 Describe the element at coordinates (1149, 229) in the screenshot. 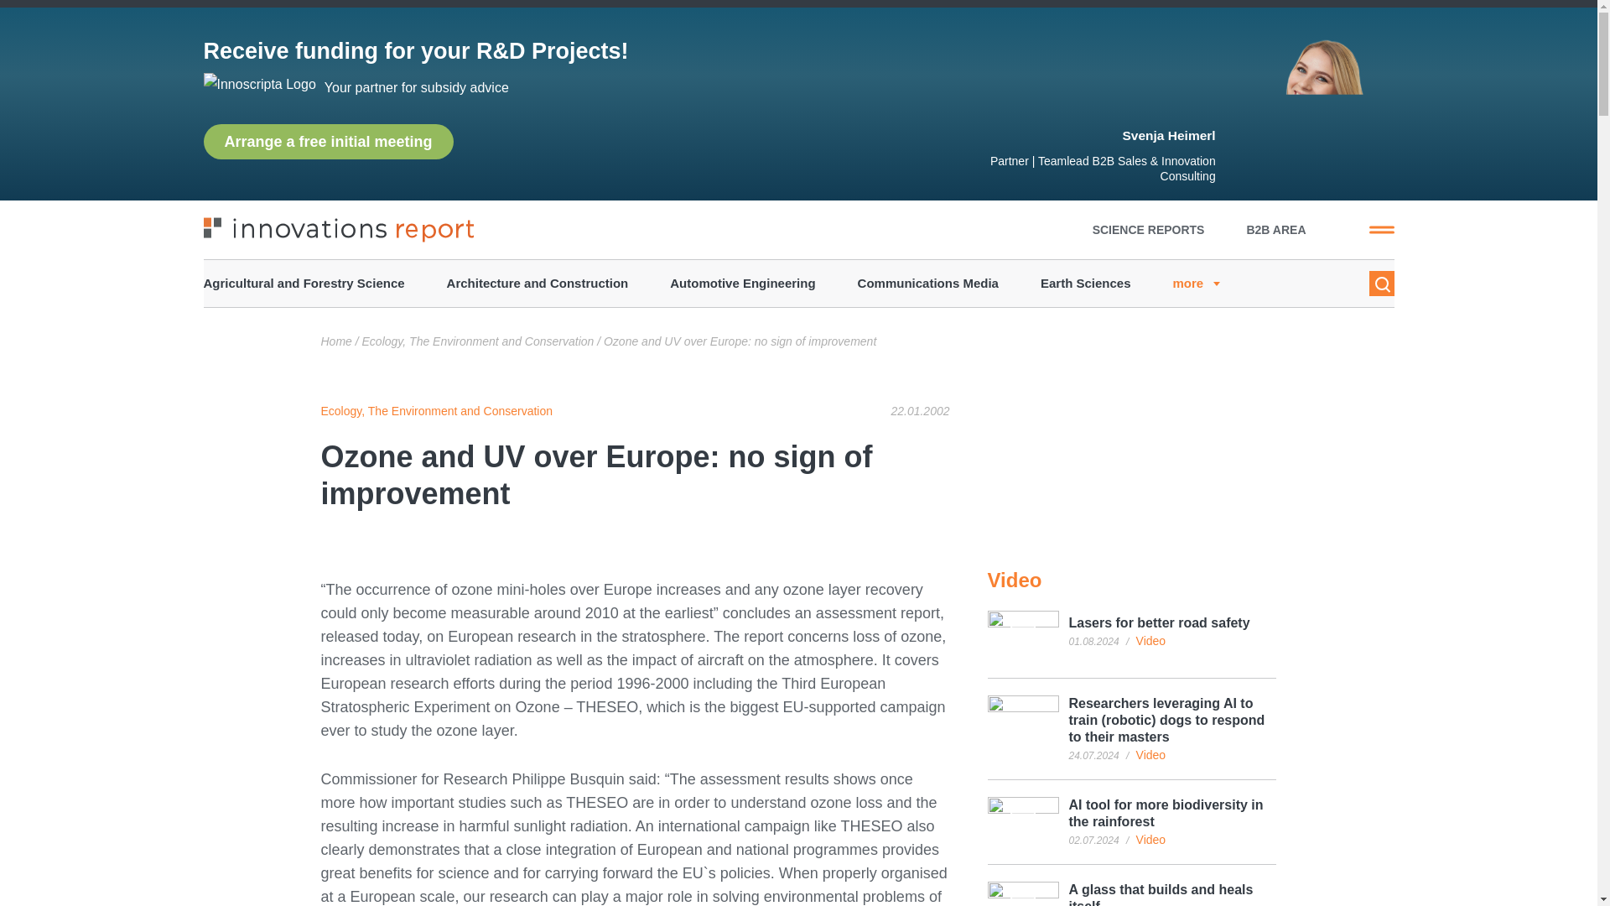

I see `SCIENCE REPORTS` at that location.